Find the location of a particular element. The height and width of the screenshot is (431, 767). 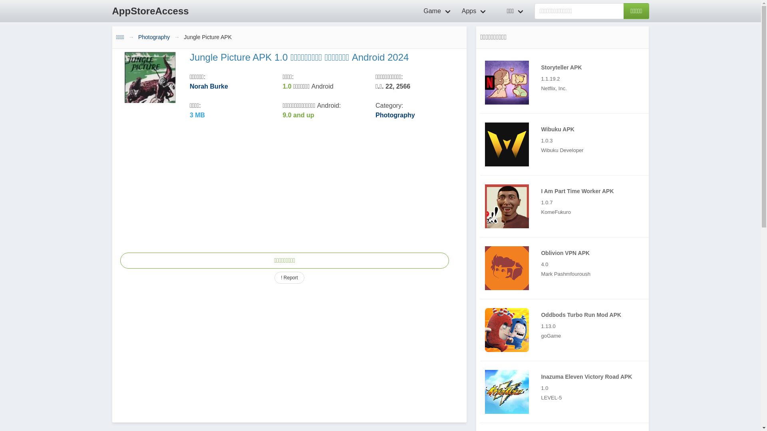

I Am Part Time Worker APK is located at coordinates (566, 206).